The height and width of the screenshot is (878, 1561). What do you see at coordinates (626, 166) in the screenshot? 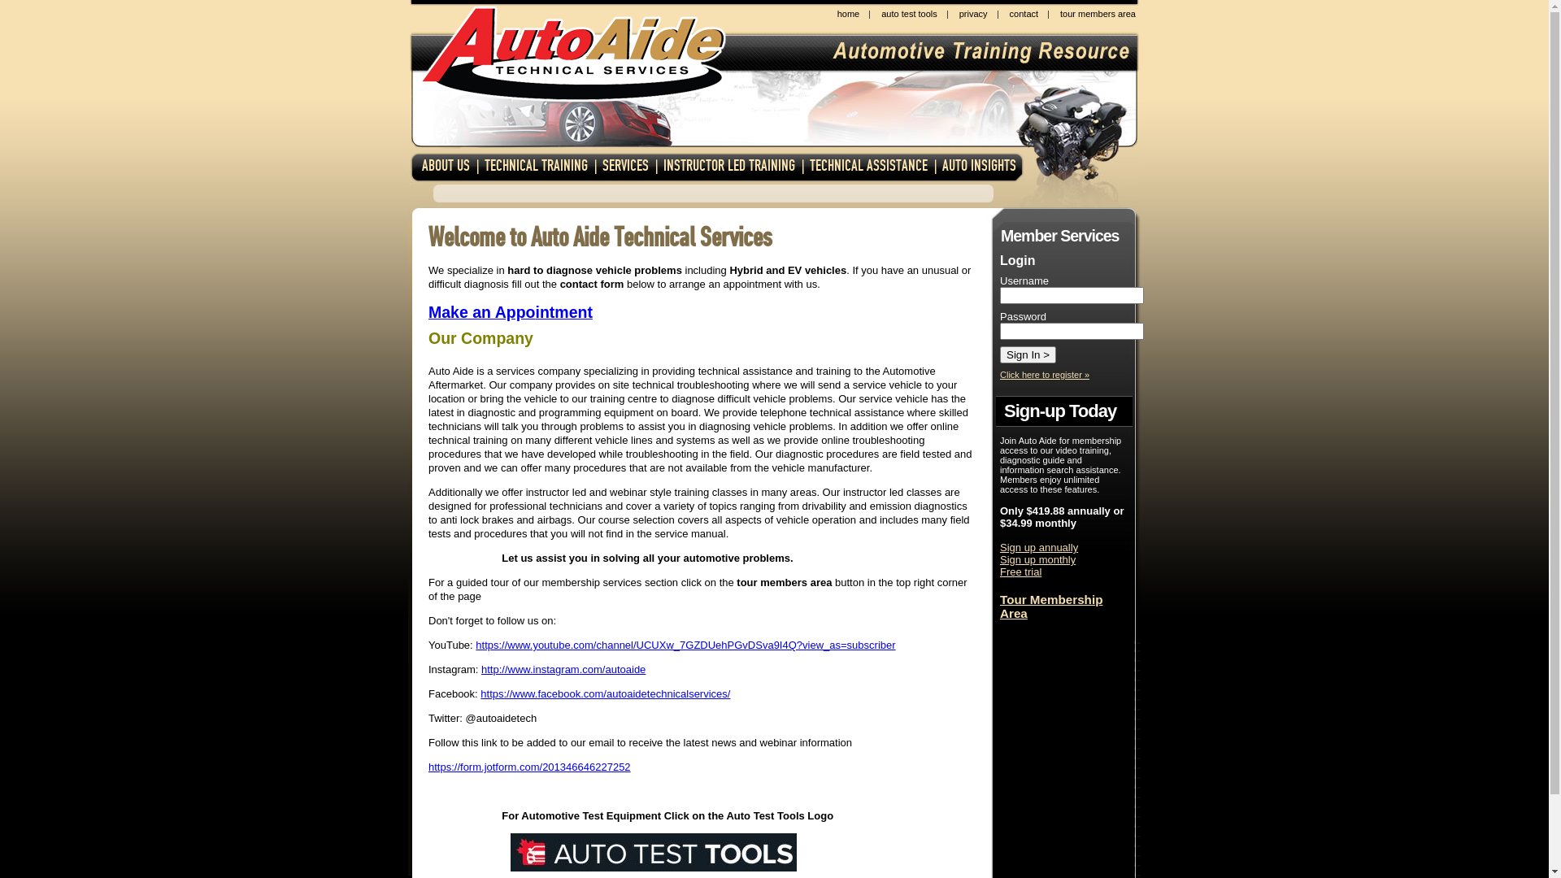
I see `SERVICES` at bounding box center [626, 166].